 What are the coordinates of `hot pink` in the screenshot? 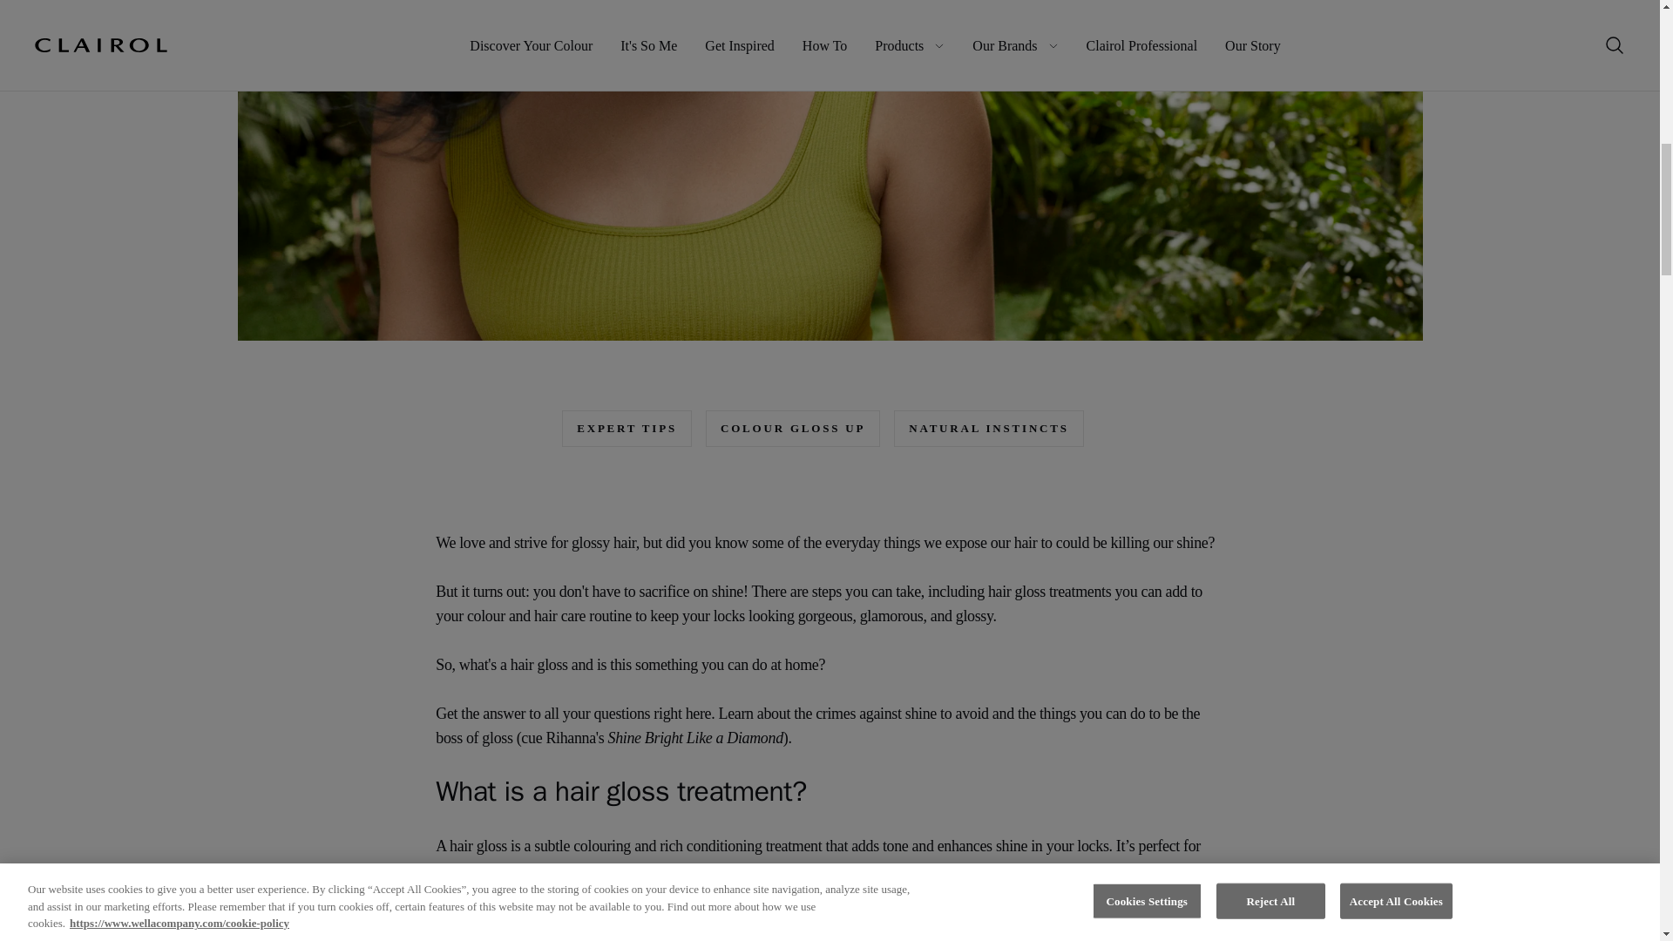 It's located at (1074, 894).